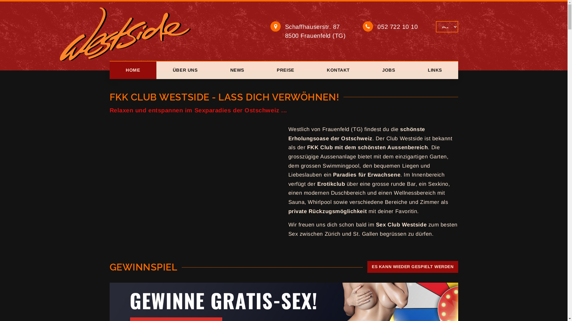 The image size is (572, 321). What do you see at coordinates (435, 70) in the screenshot?
I see `LINKS` at bounding box center [435, 70].